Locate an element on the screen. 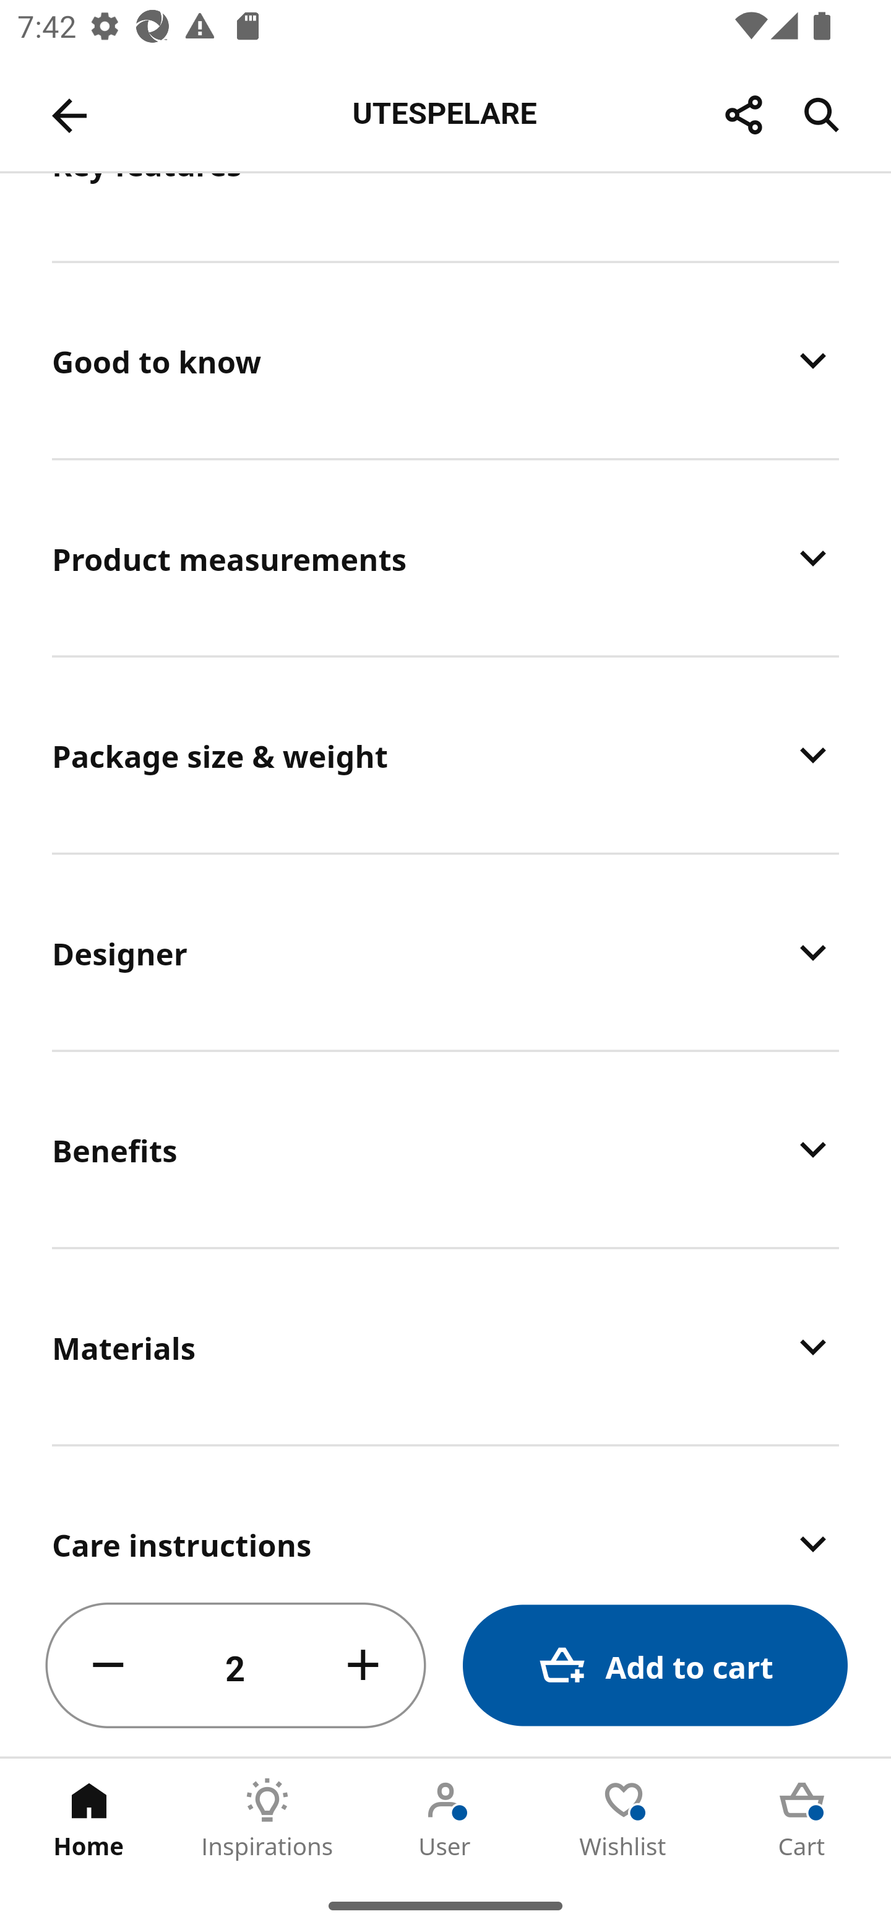 The image size is (891, 1932). Home
Tab 1 of 5 is located at coordinates (89, 1819).